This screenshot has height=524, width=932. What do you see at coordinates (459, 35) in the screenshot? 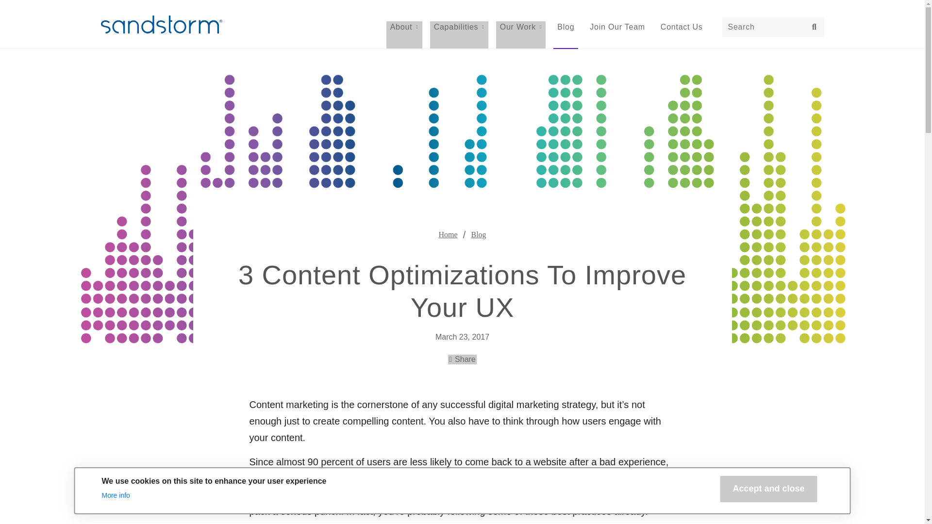
I see `Capabilities` at bounding box center [459, 35].